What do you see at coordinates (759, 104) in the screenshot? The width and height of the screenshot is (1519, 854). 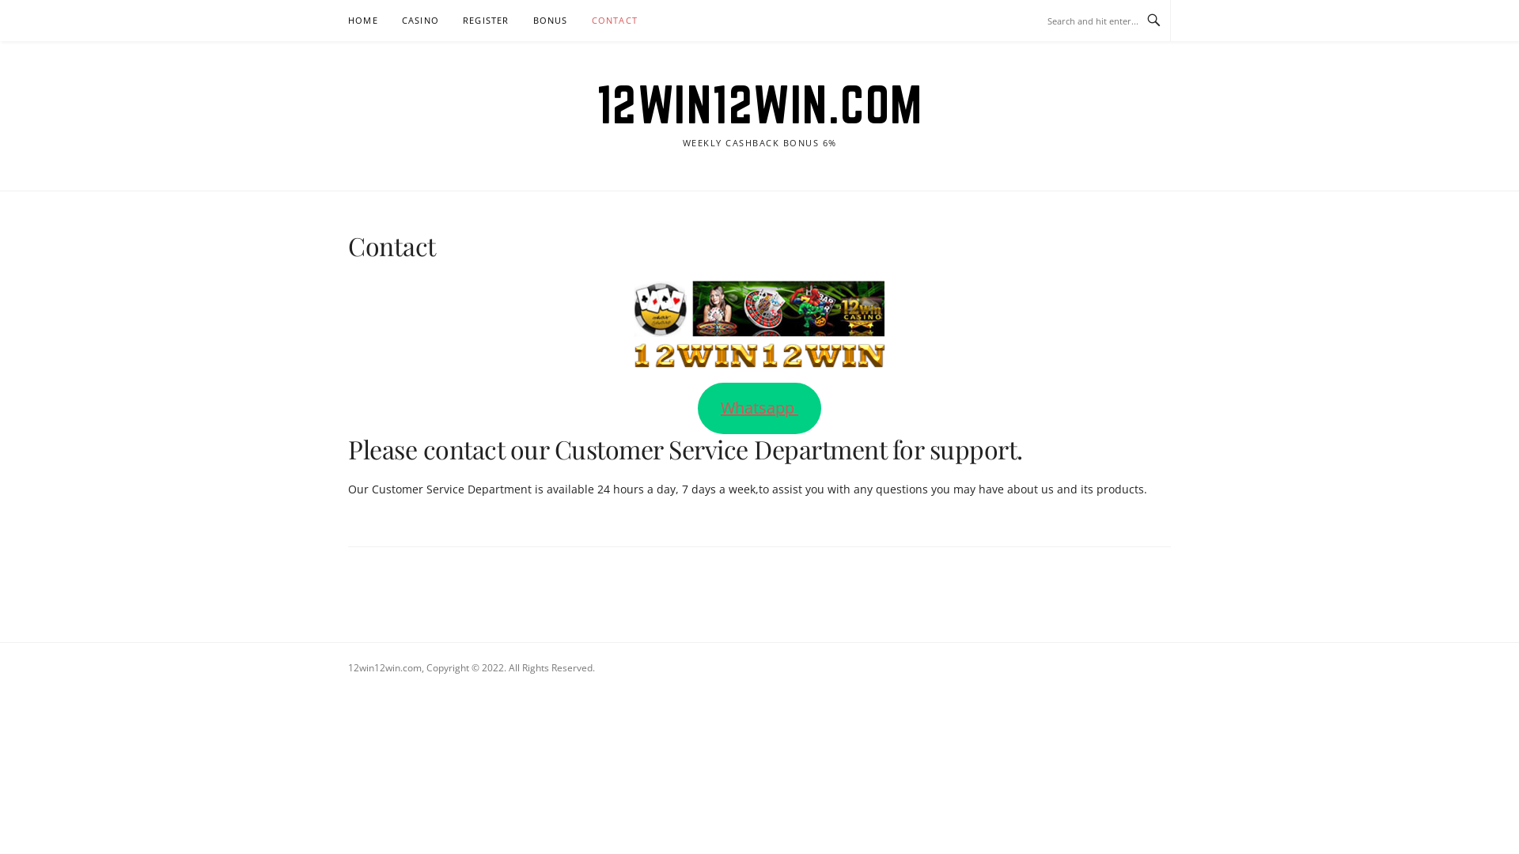 I see `12WIN12WIN.COM` at bounding box center [759, 104].